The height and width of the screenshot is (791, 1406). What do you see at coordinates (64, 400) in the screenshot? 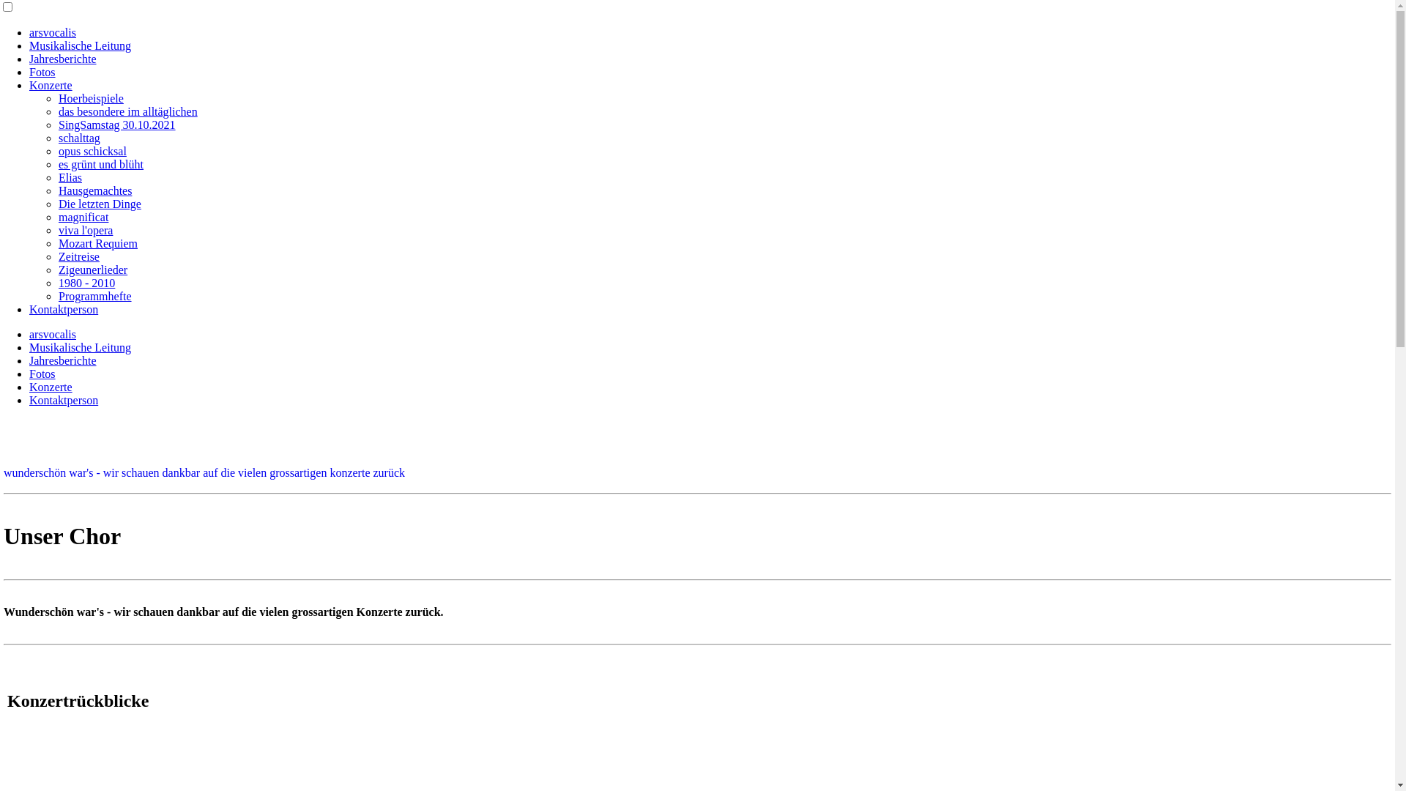
I see `Kontaktperson` at bounding box center [64, 400].